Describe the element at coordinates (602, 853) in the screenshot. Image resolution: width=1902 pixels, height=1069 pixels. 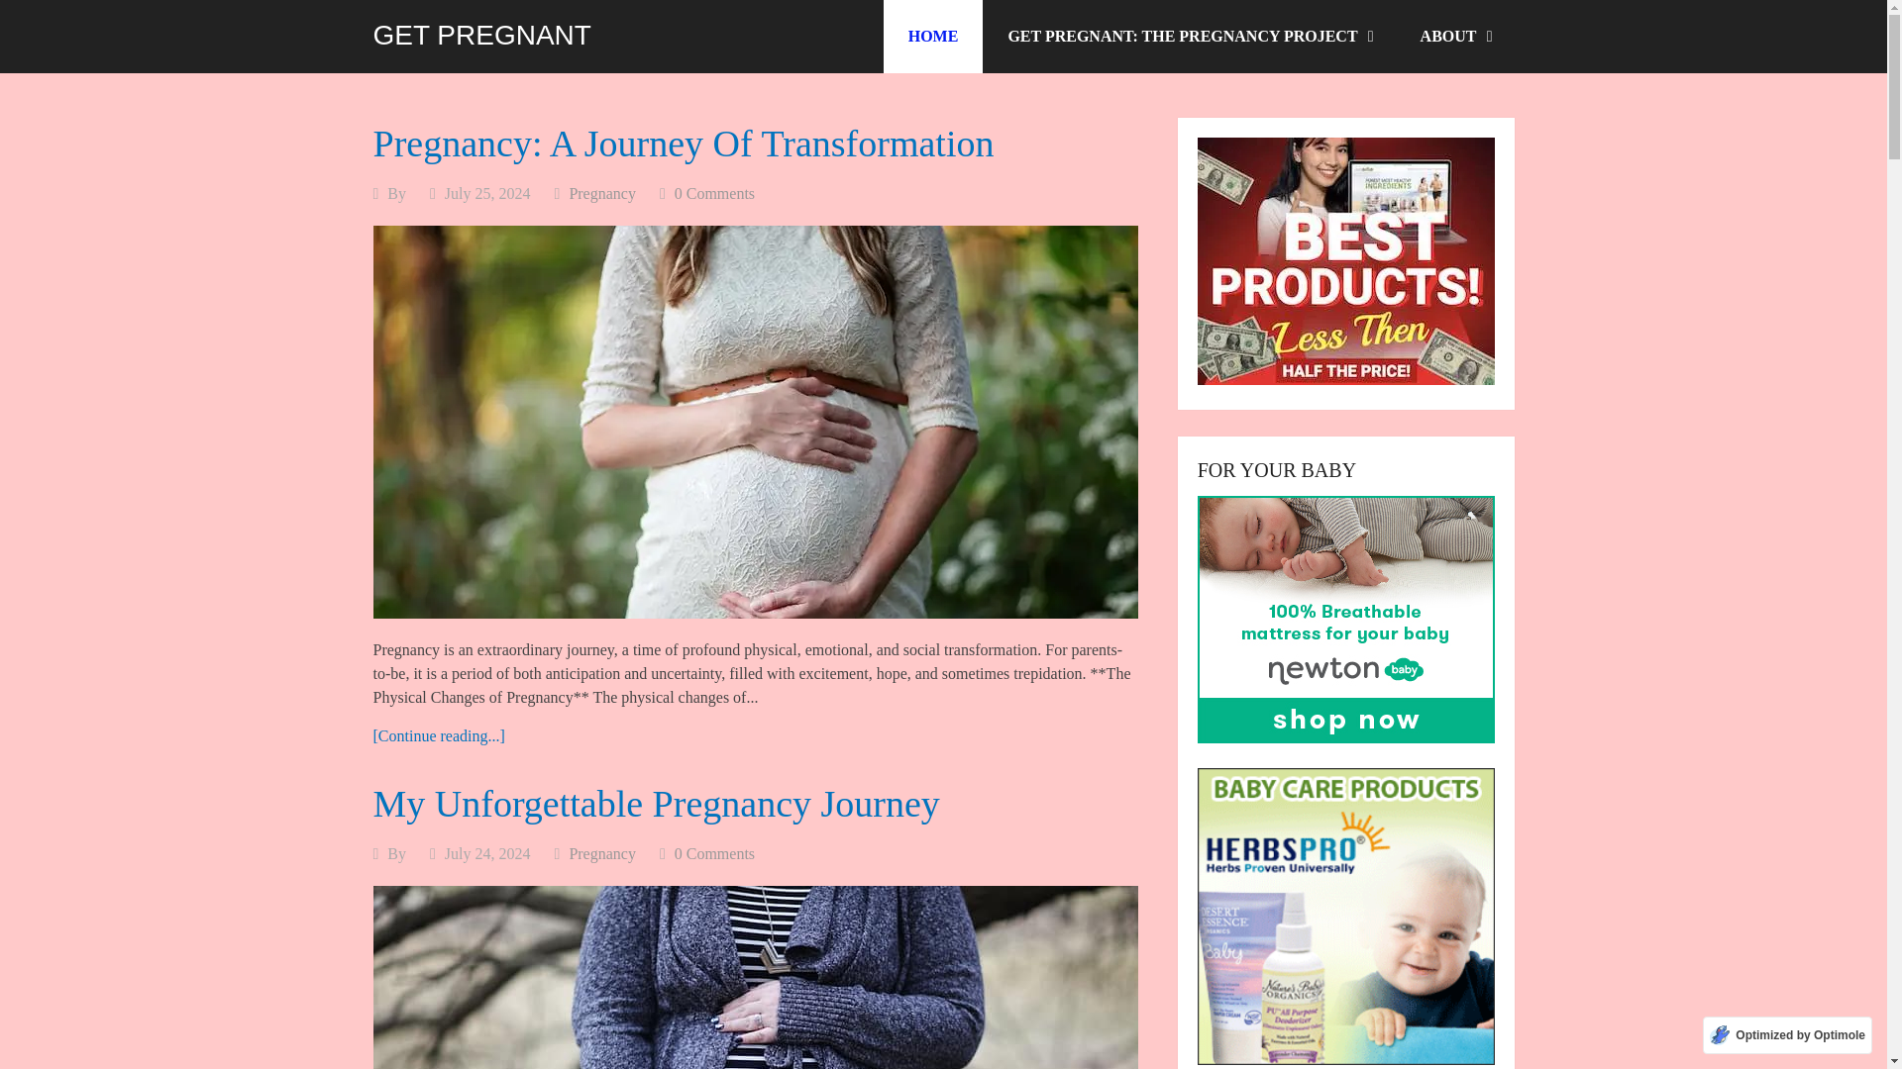
I see `Pregnancy` at that location.